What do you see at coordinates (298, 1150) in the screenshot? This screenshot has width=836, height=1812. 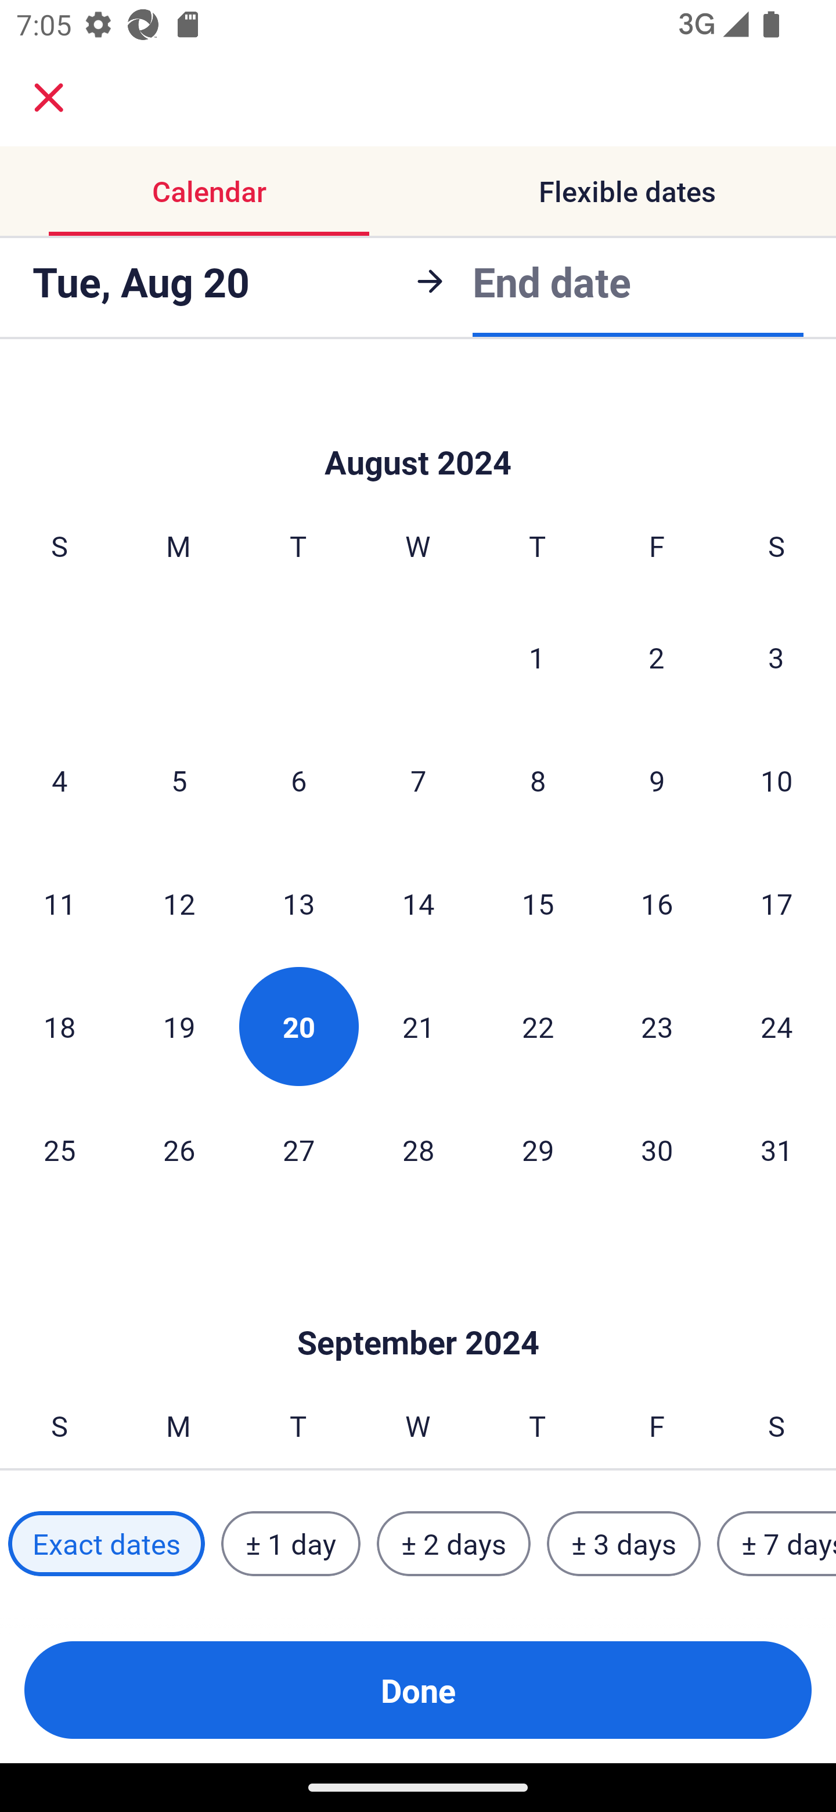 I see `27 Tuesday, August 27, 2024` at bounding box center [298, 1150].